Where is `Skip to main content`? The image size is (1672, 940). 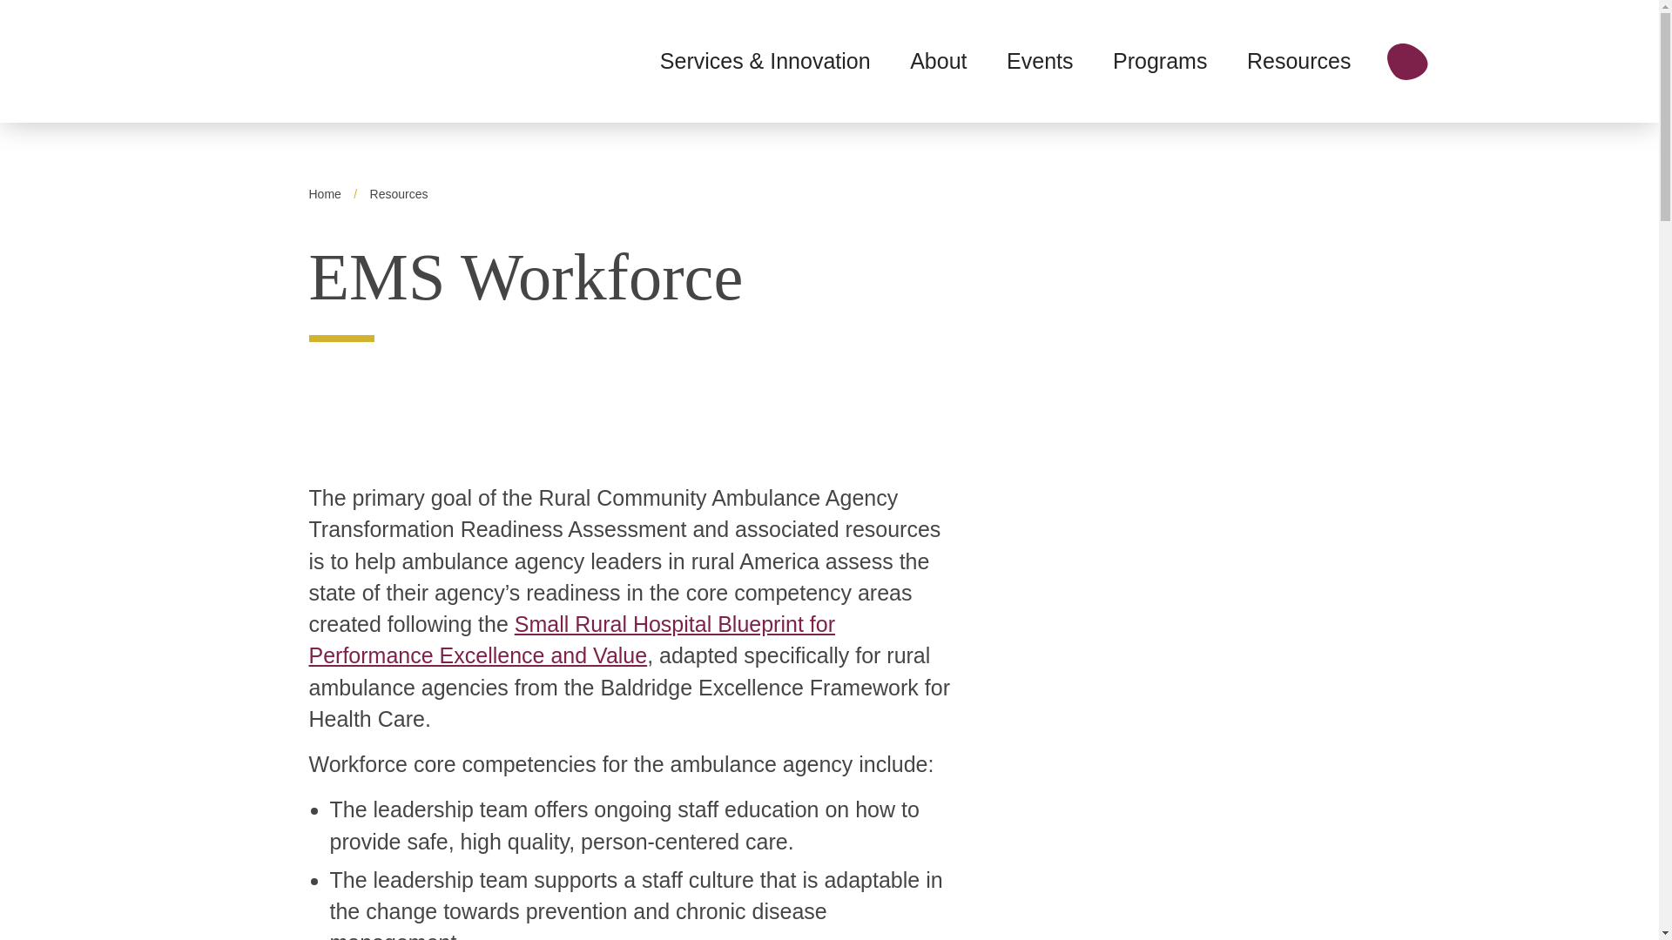 Skip to main content is located at coordinates (828, 14).